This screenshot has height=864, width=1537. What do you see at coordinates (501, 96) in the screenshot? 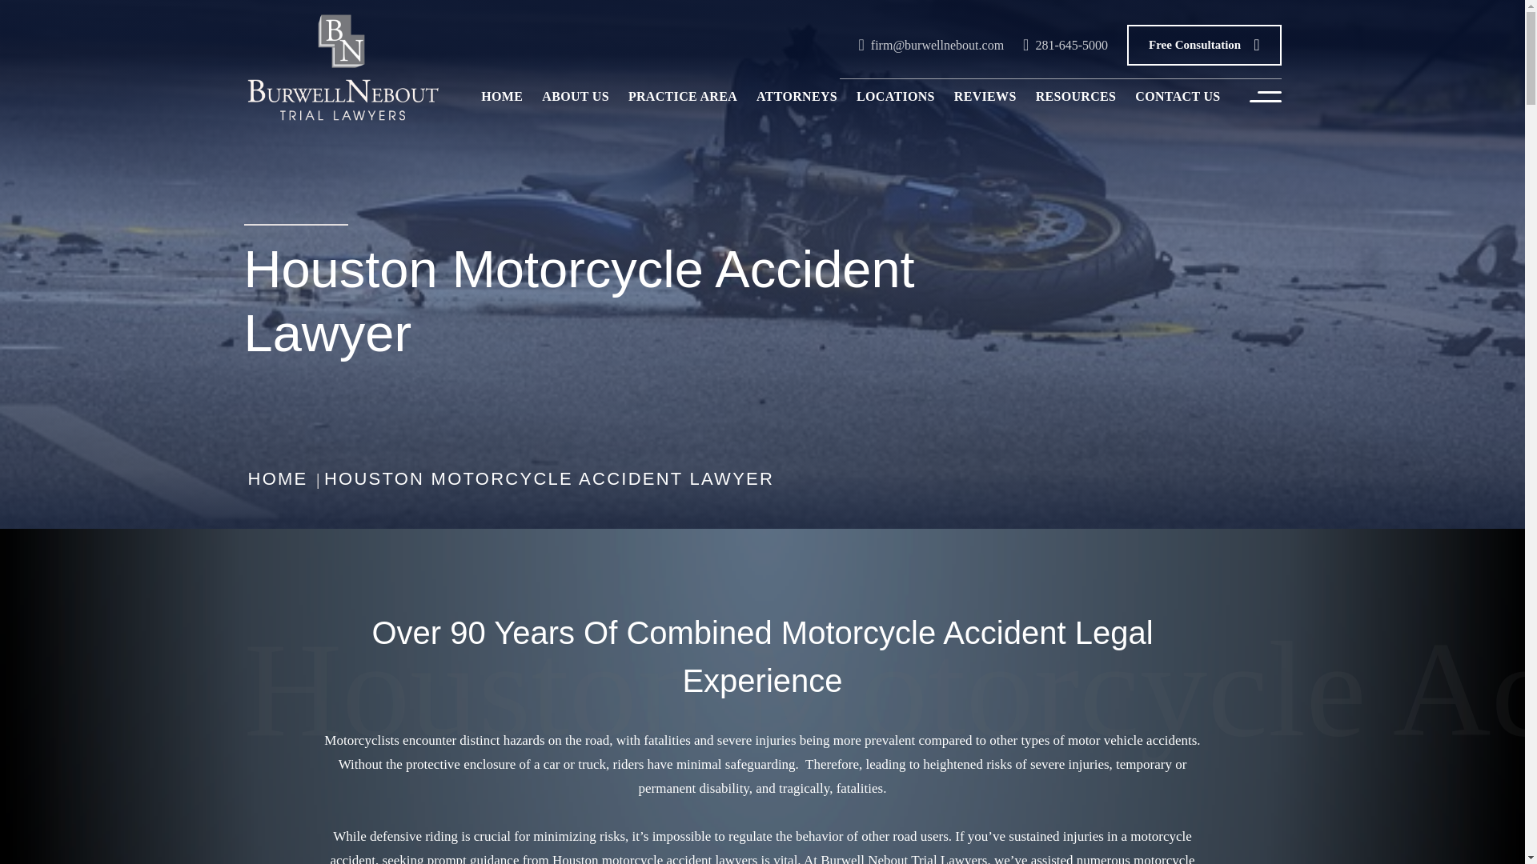
I see `HOME` at bounding box center [501, 96].